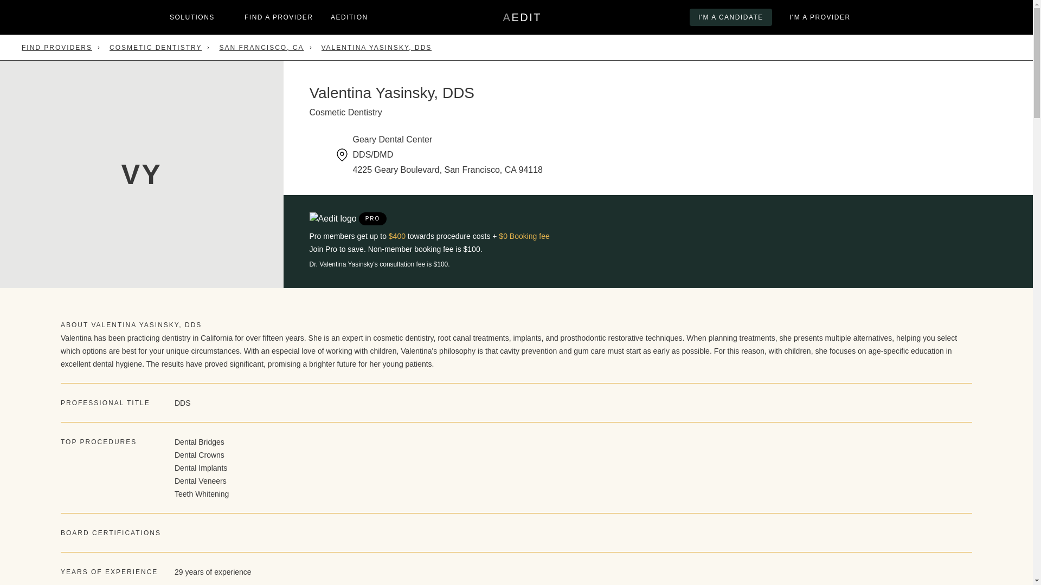 The width and height of the screenshot is (1041, 585). Describe the element at coordinates (349, 17) in the screenshot. I see `FIND A PROVIDER` at that location.